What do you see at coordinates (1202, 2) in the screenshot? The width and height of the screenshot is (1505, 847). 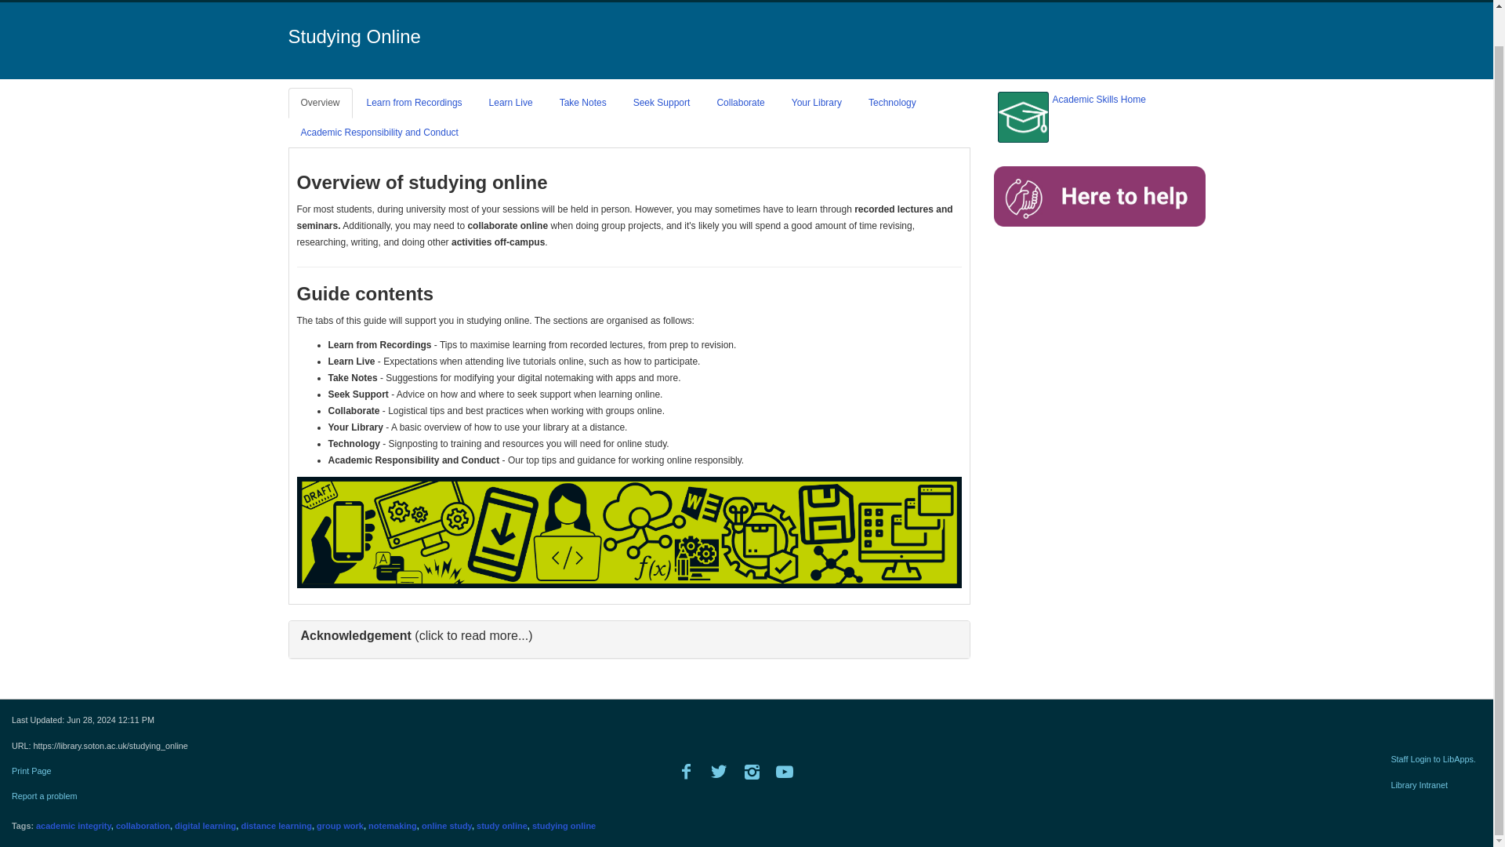 I see `Resources` at bounding box center [1202, 2].